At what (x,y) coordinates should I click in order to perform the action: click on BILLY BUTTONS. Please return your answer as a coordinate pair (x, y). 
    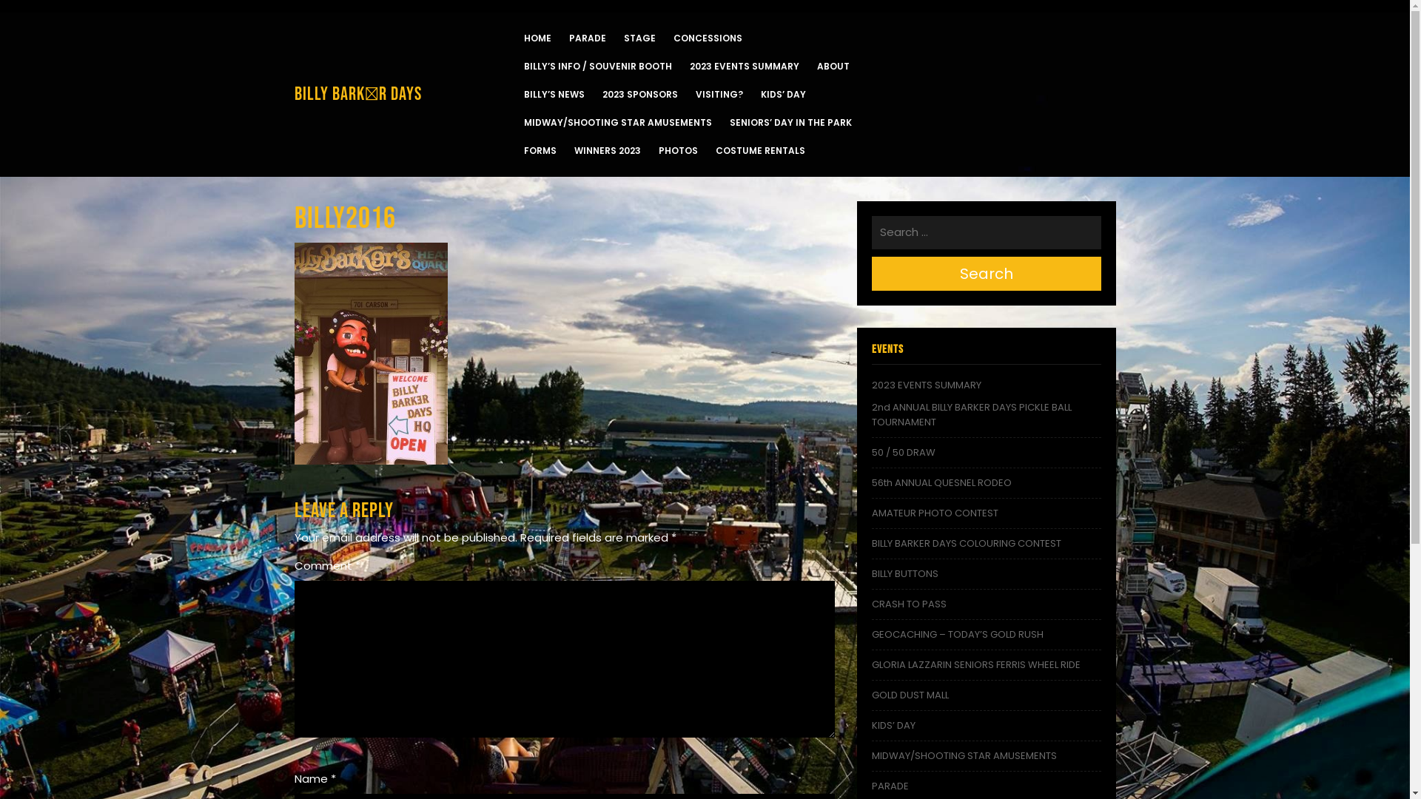
    Looking at the image, I should click on (905, 574).